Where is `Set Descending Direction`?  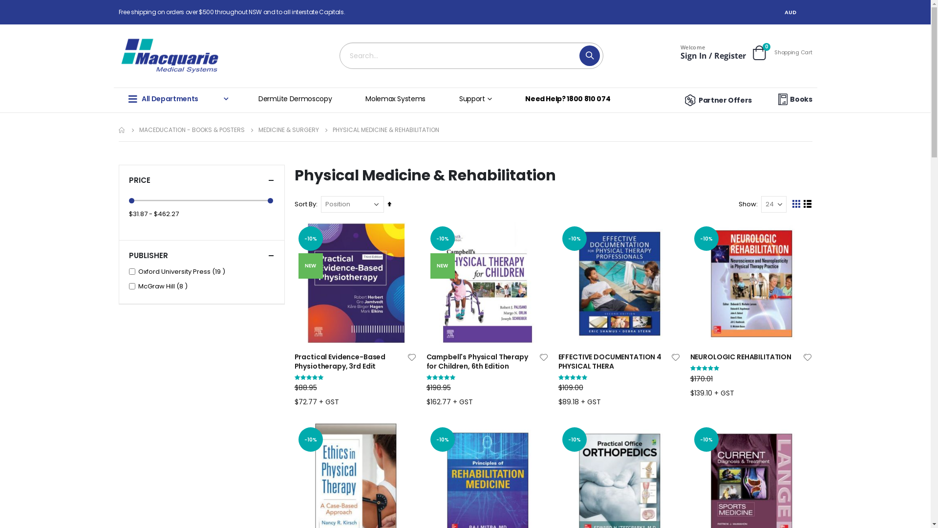 Set Descending Direction is located at coordinates (389, 204).